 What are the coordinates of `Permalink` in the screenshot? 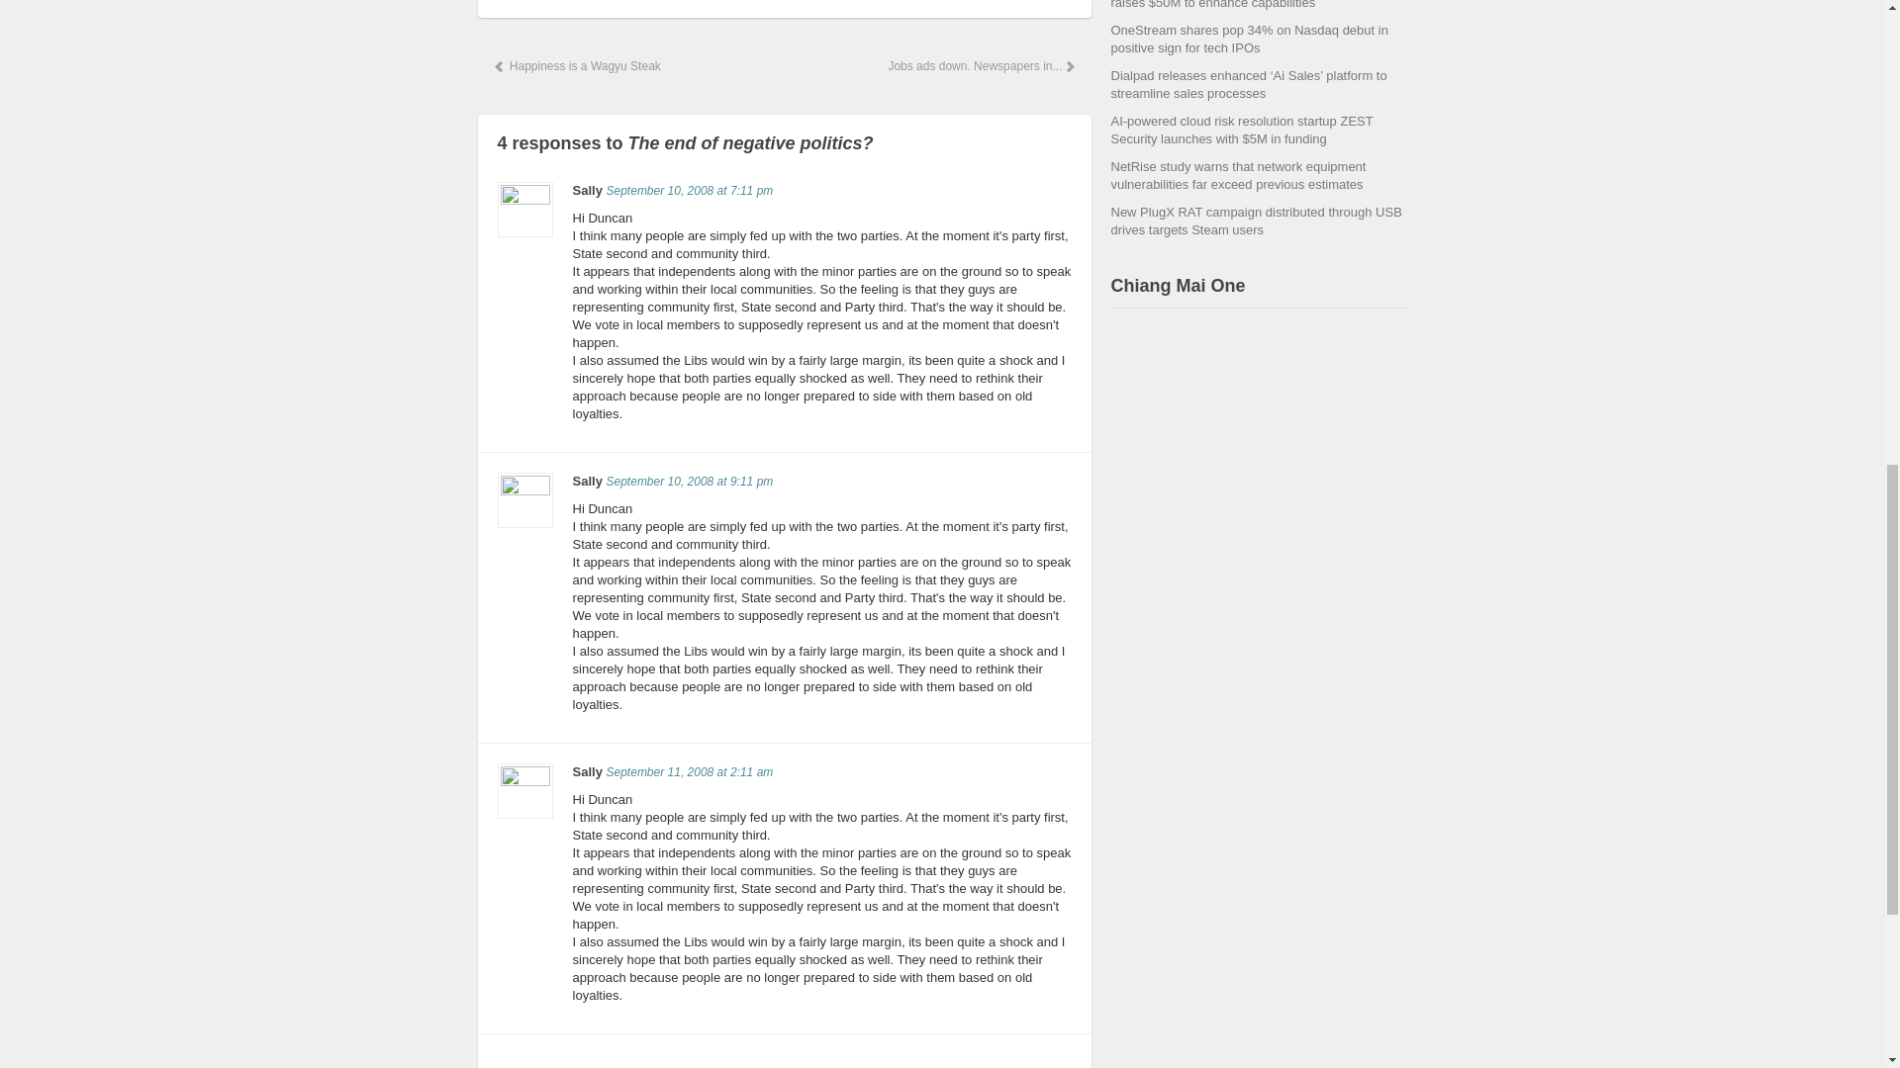 It's located at (689, 190).